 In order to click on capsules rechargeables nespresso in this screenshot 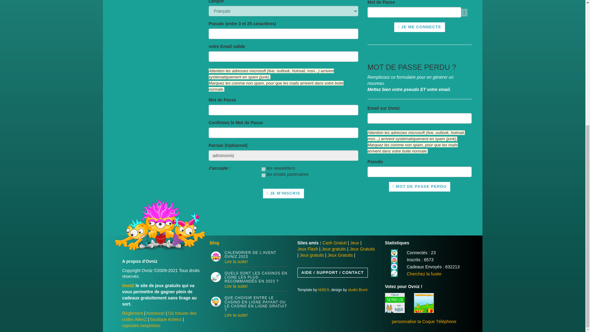, I will do `click(141, 325)`.